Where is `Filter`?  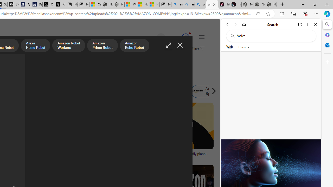 Filter is located at coordinates (197, 49).